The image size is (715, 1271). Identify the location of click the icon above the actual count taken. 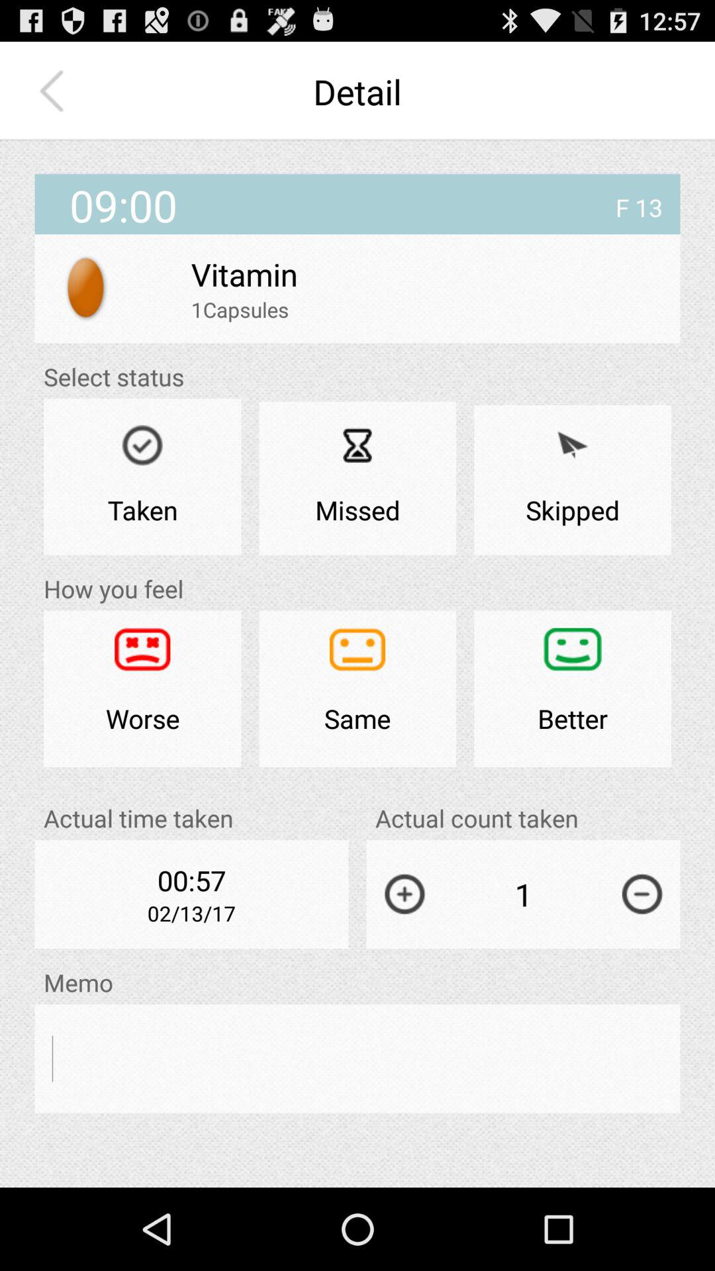
(573, 688).